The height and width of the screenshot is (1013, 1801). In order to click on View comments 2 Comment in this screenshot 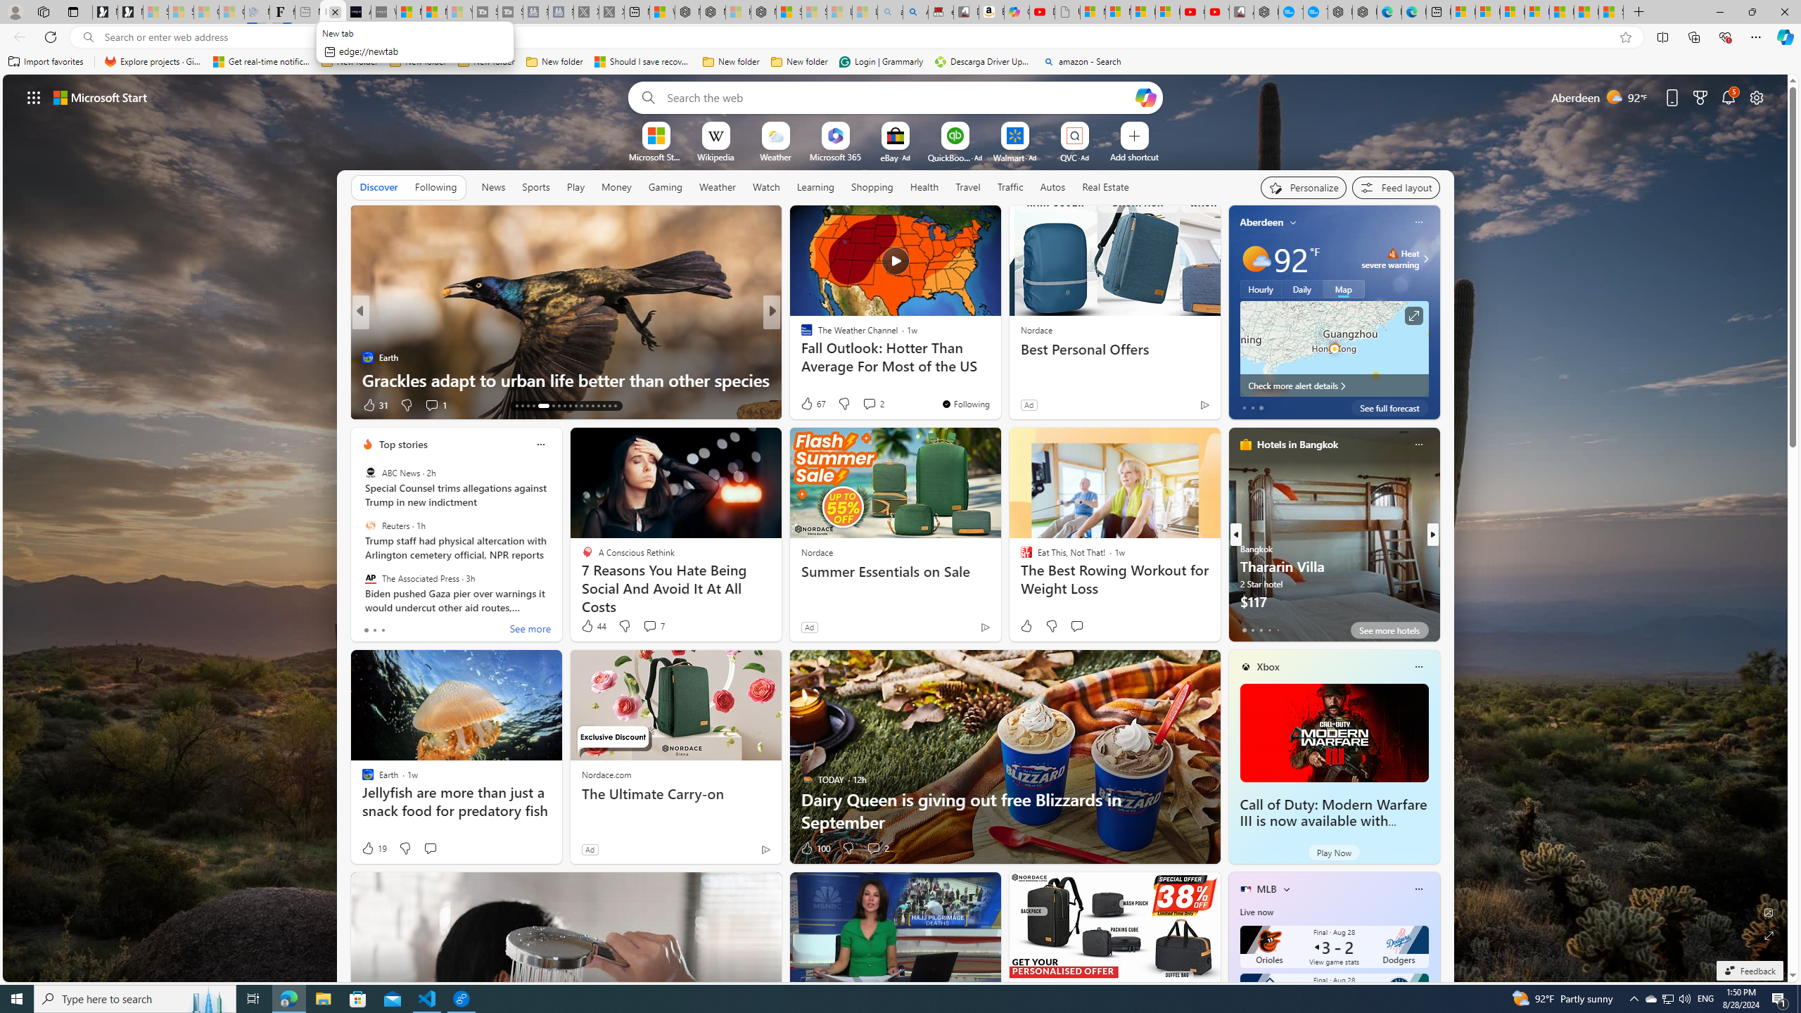, I will do `click(878, 848)`.